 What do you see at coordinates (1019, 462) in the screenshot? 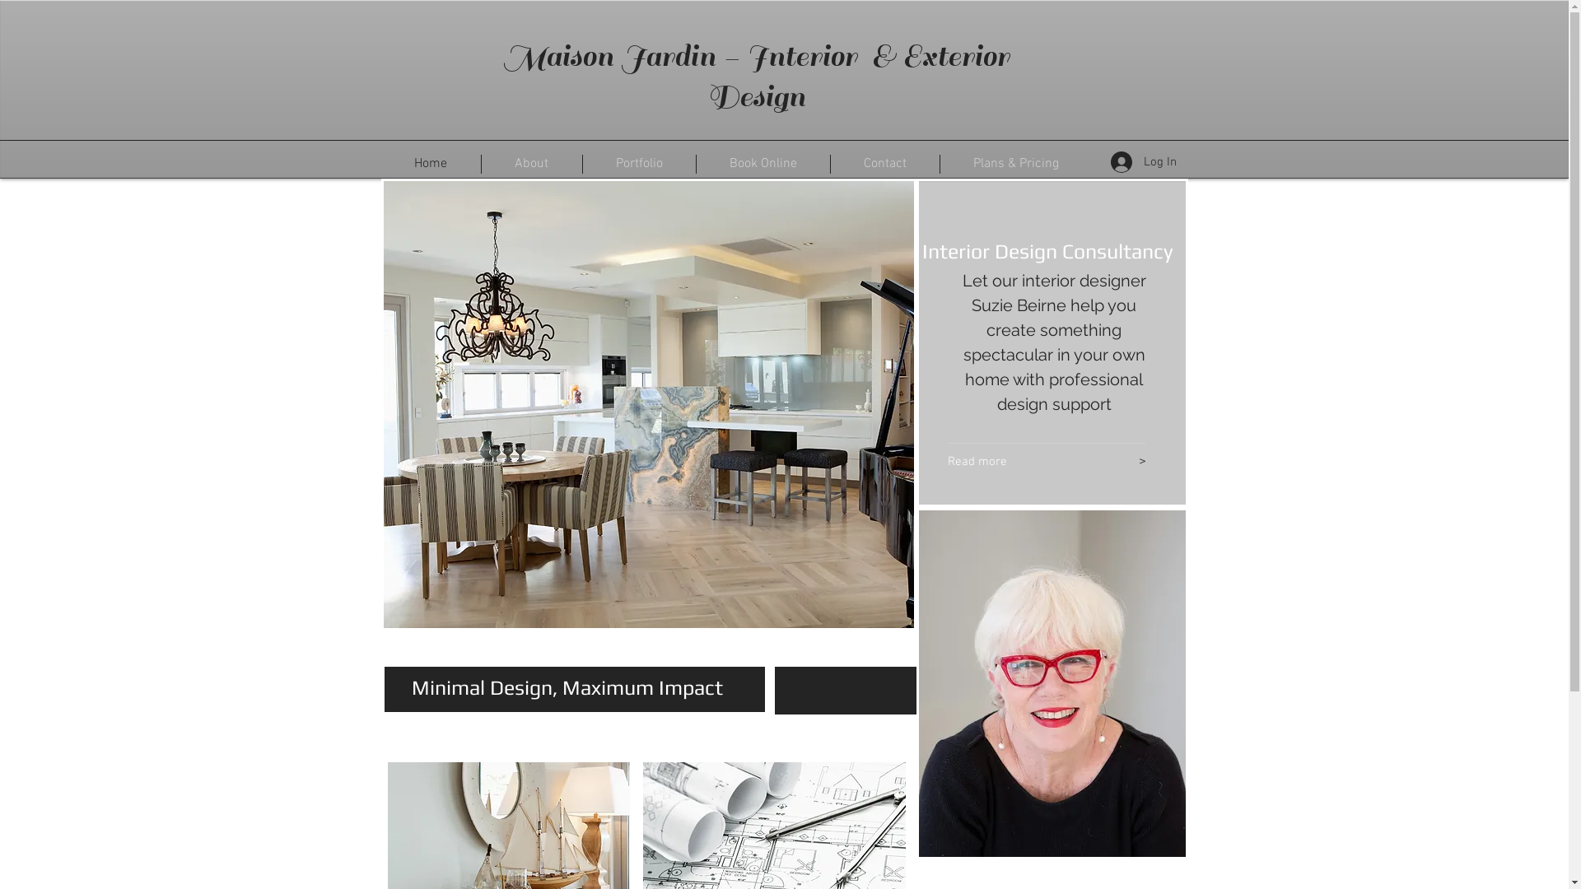
I see `Read more` at bounding box center [1019, 462].